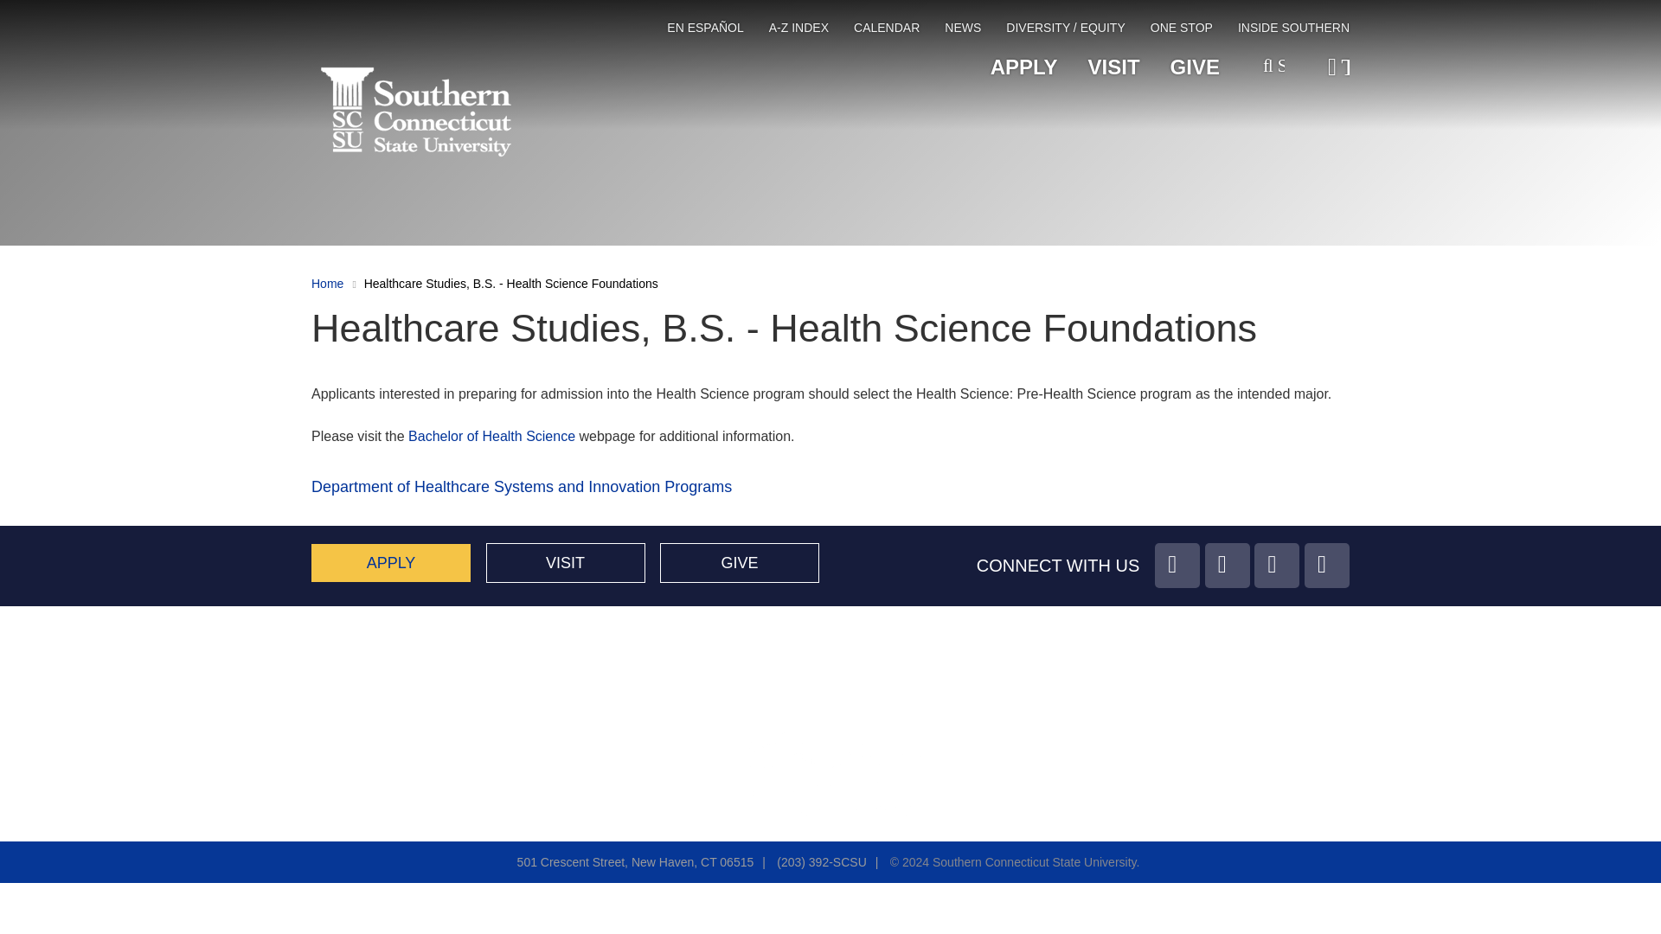  I want to click on GIVE, so click(1195, 67).